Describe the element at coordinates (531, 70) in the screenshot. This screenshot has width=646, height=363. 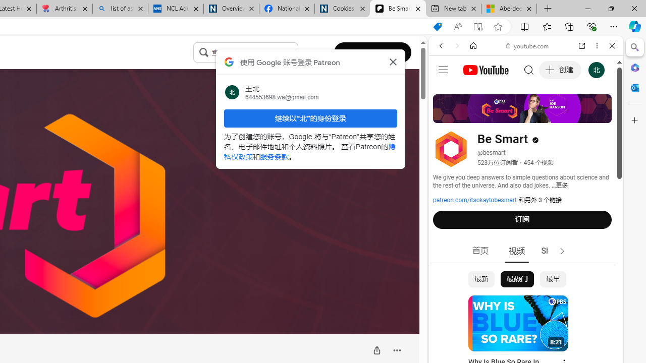
I see `Search the web` at that location.